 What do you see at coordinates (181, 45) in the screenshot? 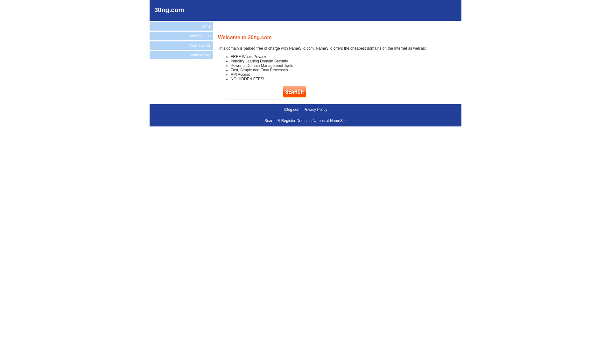
I see `View Tweets` at bounding box center [181, 45].